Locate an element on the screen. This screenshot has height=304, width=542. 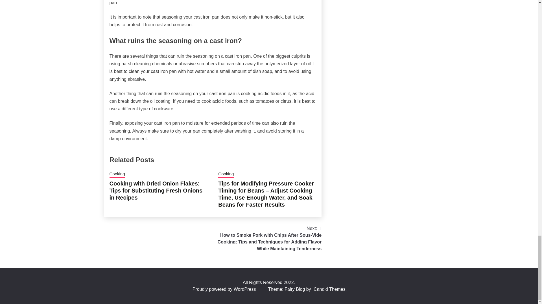
Cooking is located at coordinates (117, 174).